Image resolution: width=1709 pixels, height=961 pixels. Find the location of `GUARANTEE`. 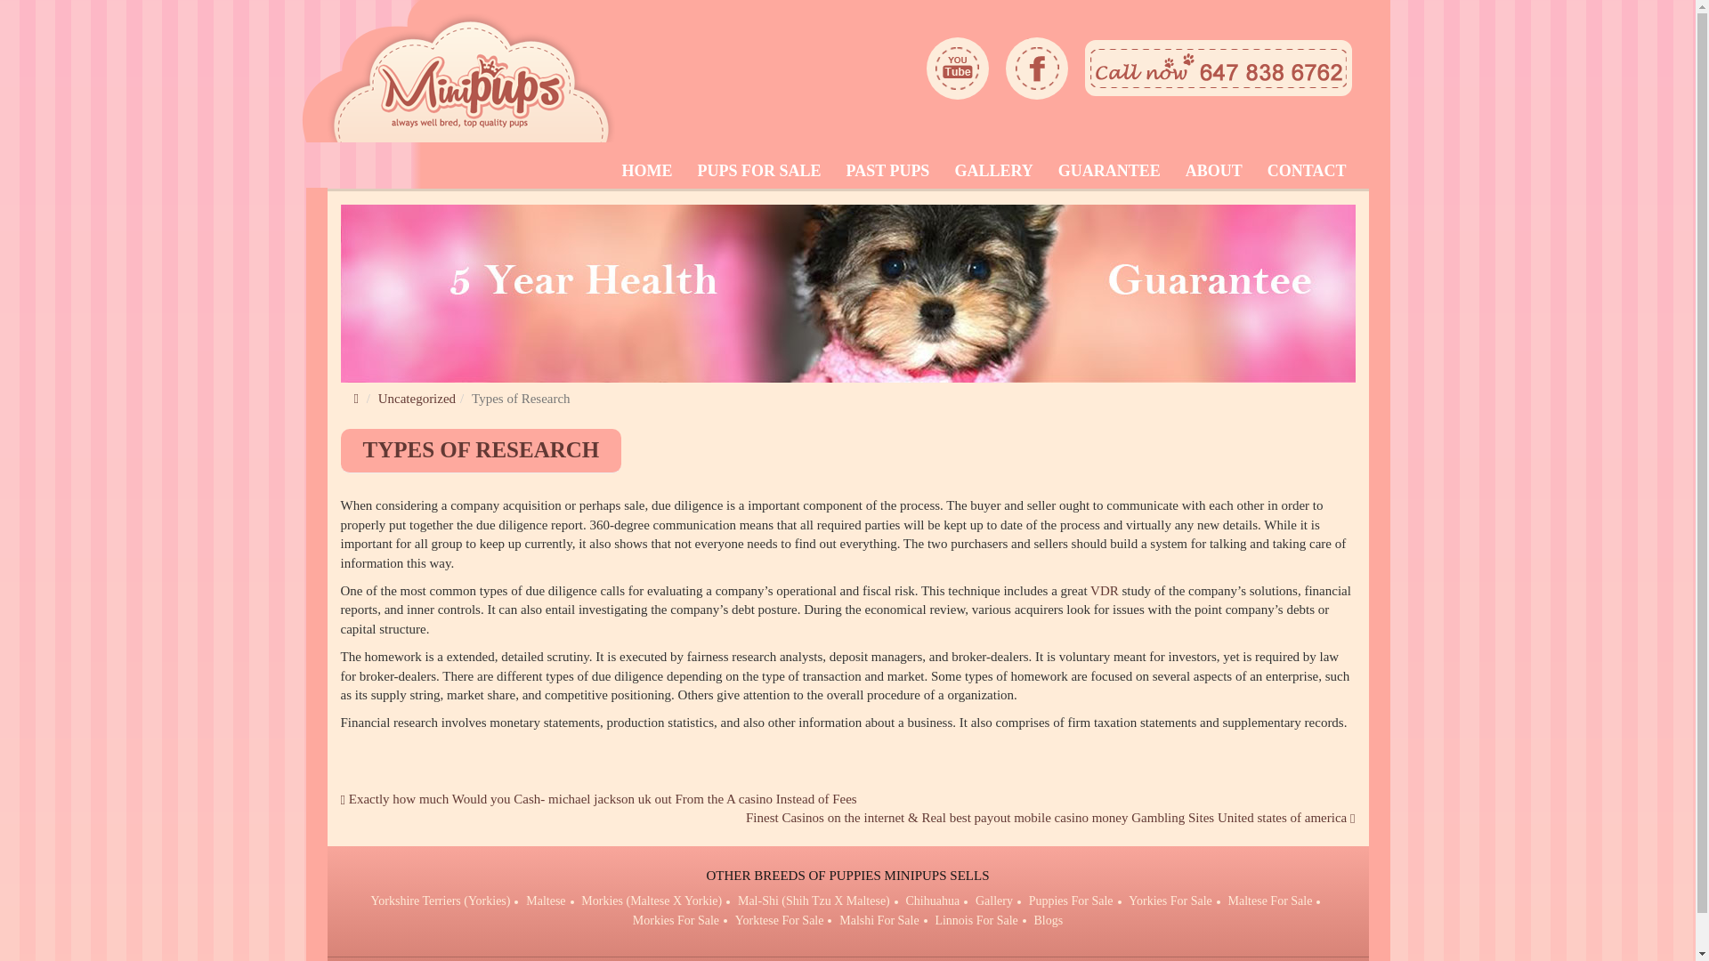

GUARANTEE is located at coordinates (1109, 170).